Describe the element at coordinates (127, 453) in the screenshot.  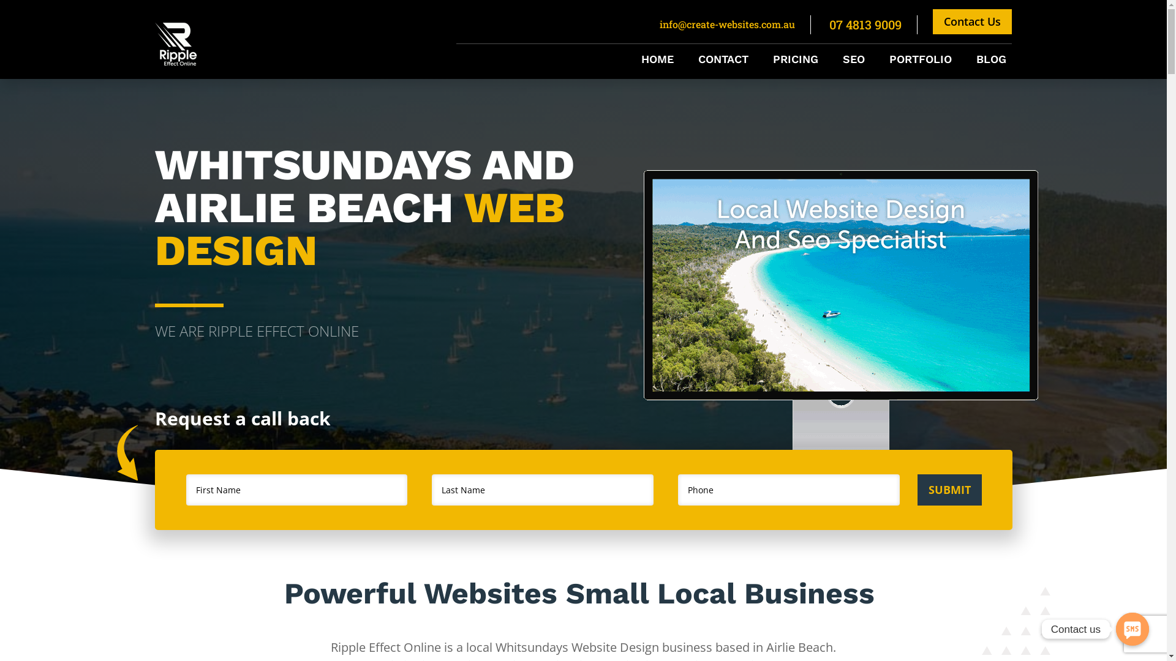
I see `arrow` at that location.